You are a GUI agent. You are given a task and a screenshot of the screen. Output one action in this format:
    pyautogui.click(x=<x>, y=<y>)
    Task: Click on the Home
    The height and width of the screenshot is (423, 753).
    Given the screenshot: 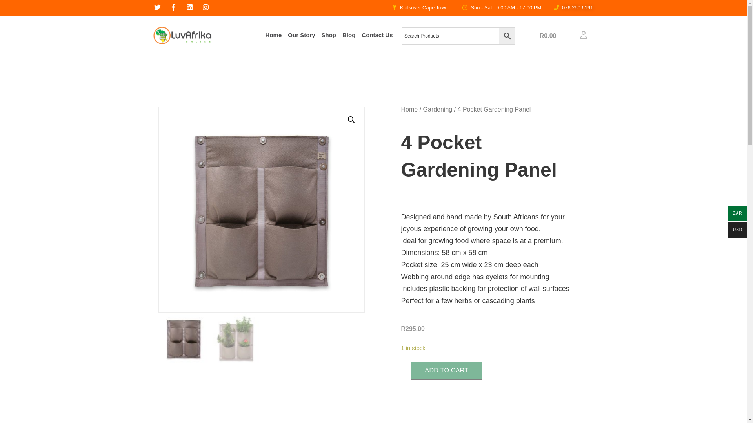 What is the action you would take?
    pyautogui.click(x=274, y=35)
    